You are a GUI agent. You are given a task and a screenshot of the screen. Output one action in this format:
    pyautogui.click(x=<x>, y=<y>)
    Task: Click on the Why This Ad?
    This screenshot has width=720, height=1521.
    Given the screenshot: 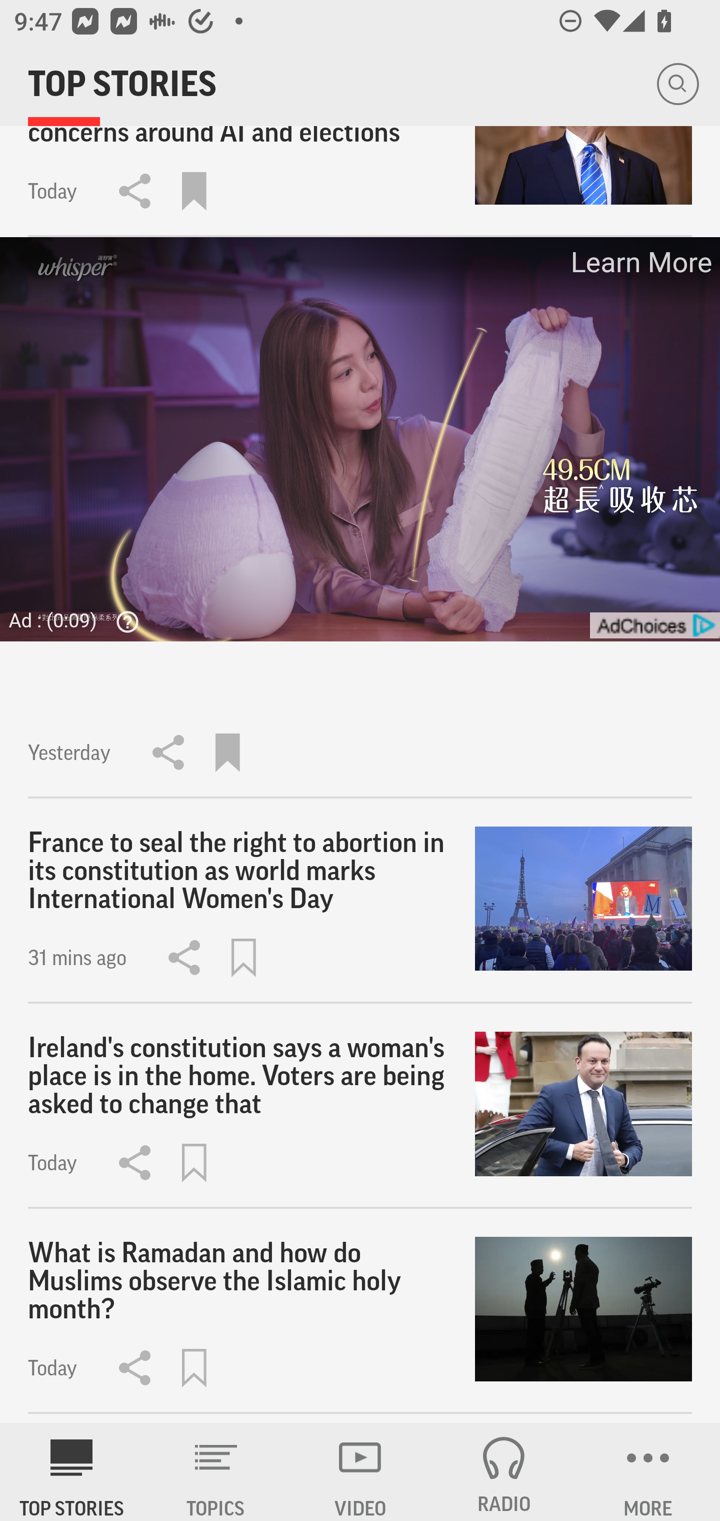 What is the action you would take?
    pyautogui.click(x=123, y=621)
    